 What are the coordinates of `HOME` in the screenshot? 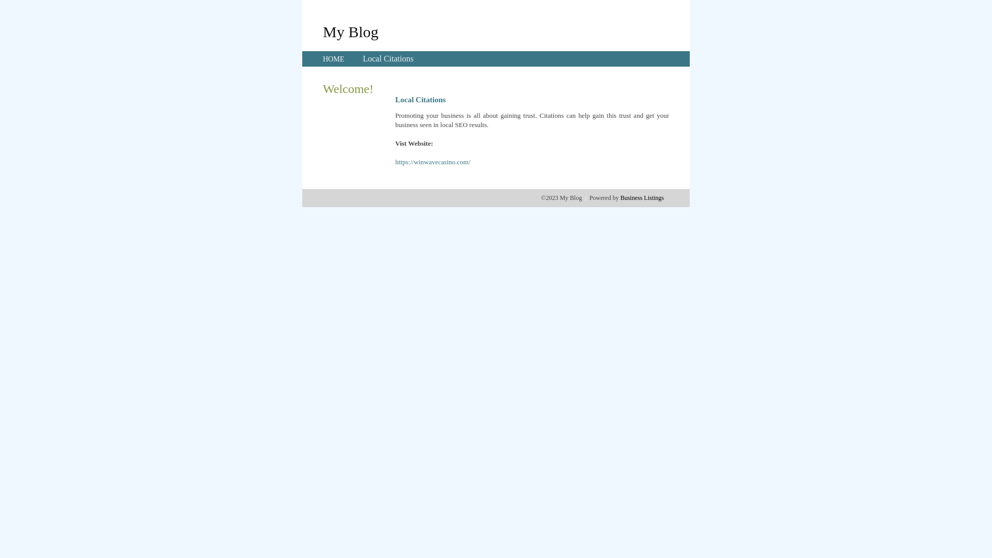 It's located at (334, 59).